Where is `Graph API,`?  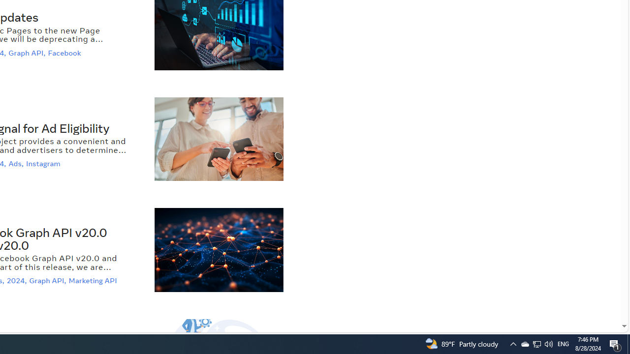 Graph API, is located at coordinates (48, 281).